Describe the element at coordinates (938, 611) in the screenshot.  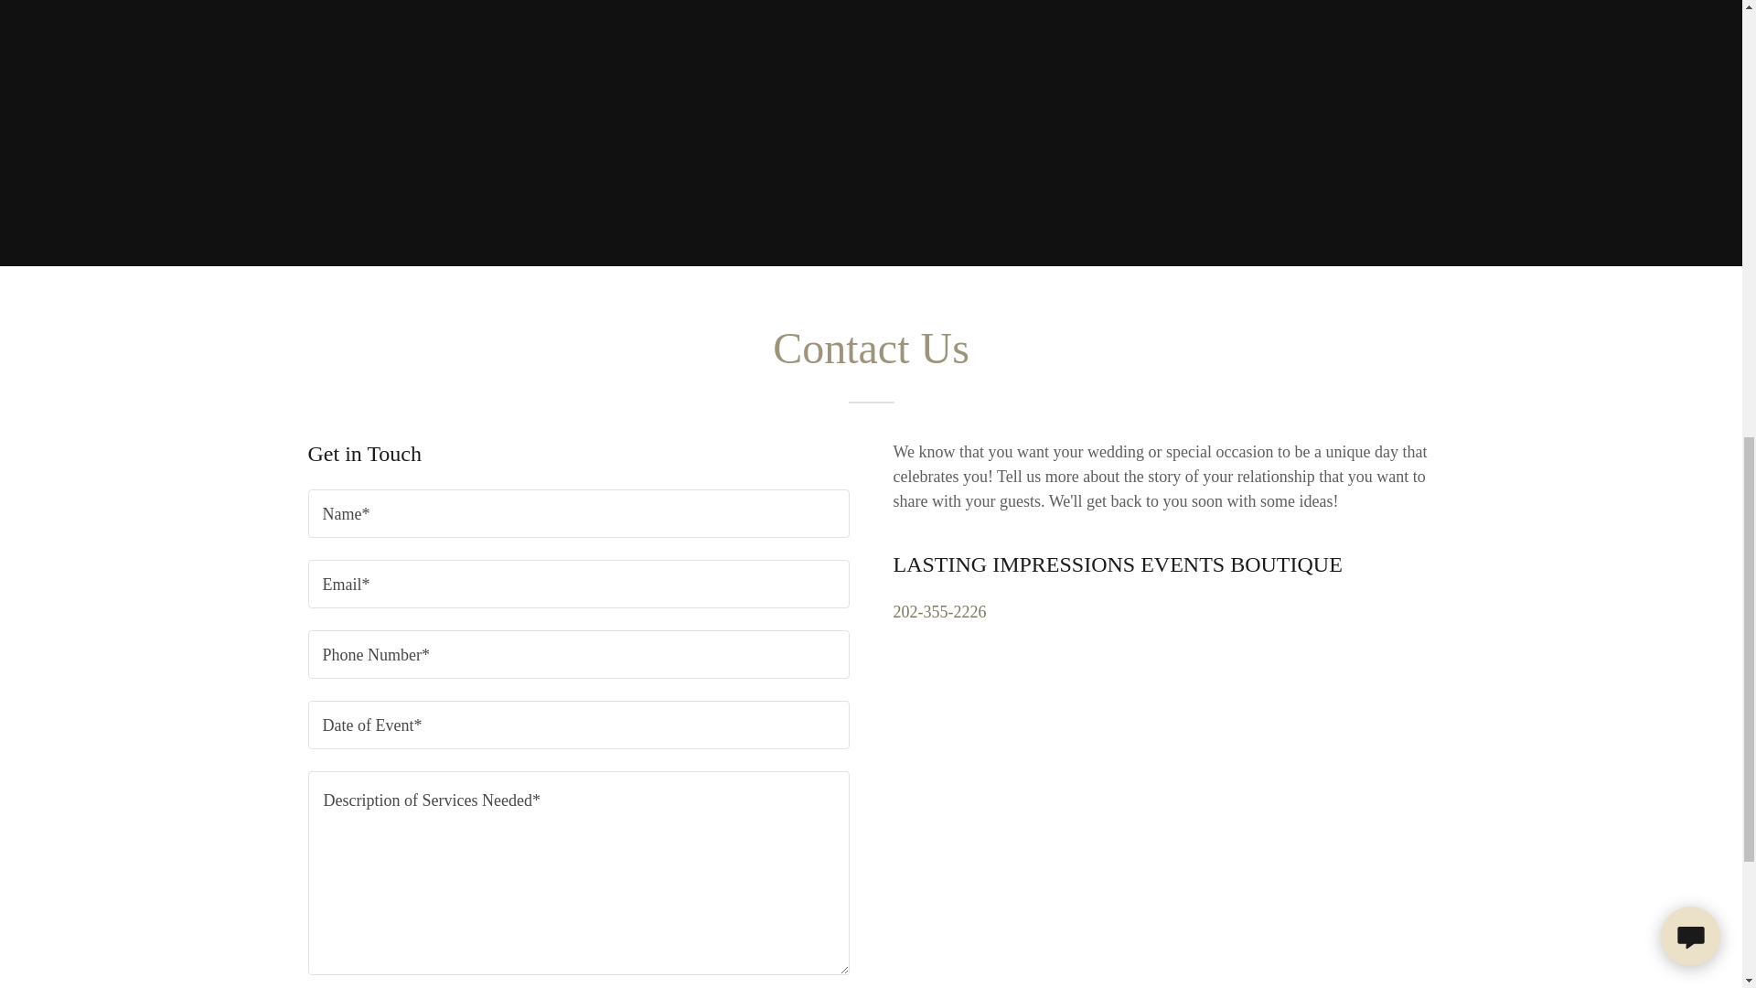
I see `202-355-2226` at that location.